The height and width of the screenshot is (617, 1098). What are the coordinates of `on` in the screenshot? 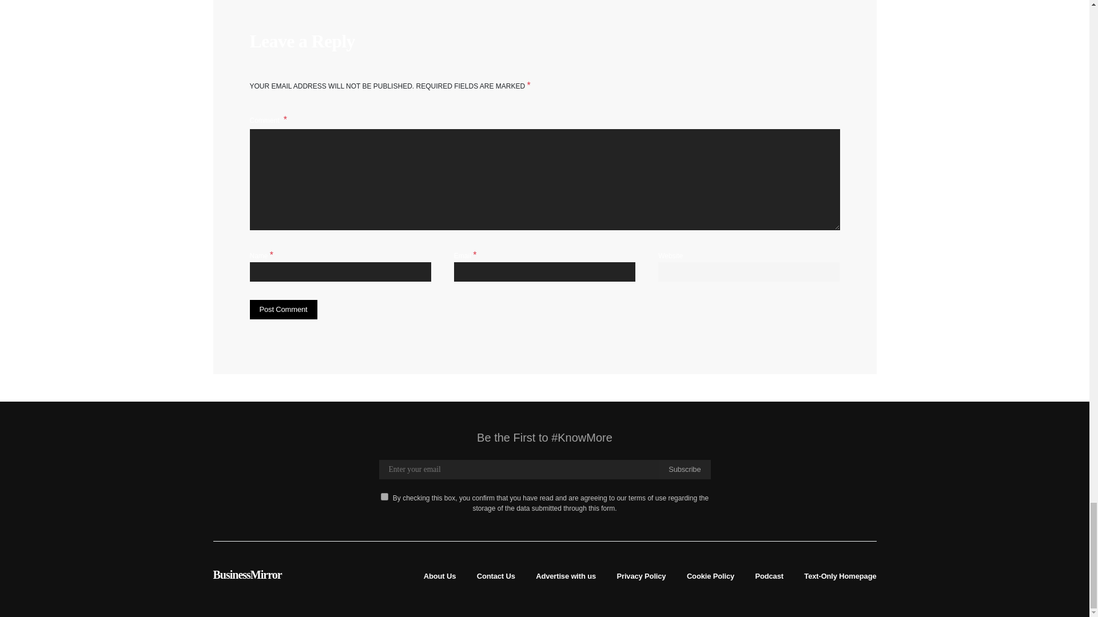 It's located at (384, 496).